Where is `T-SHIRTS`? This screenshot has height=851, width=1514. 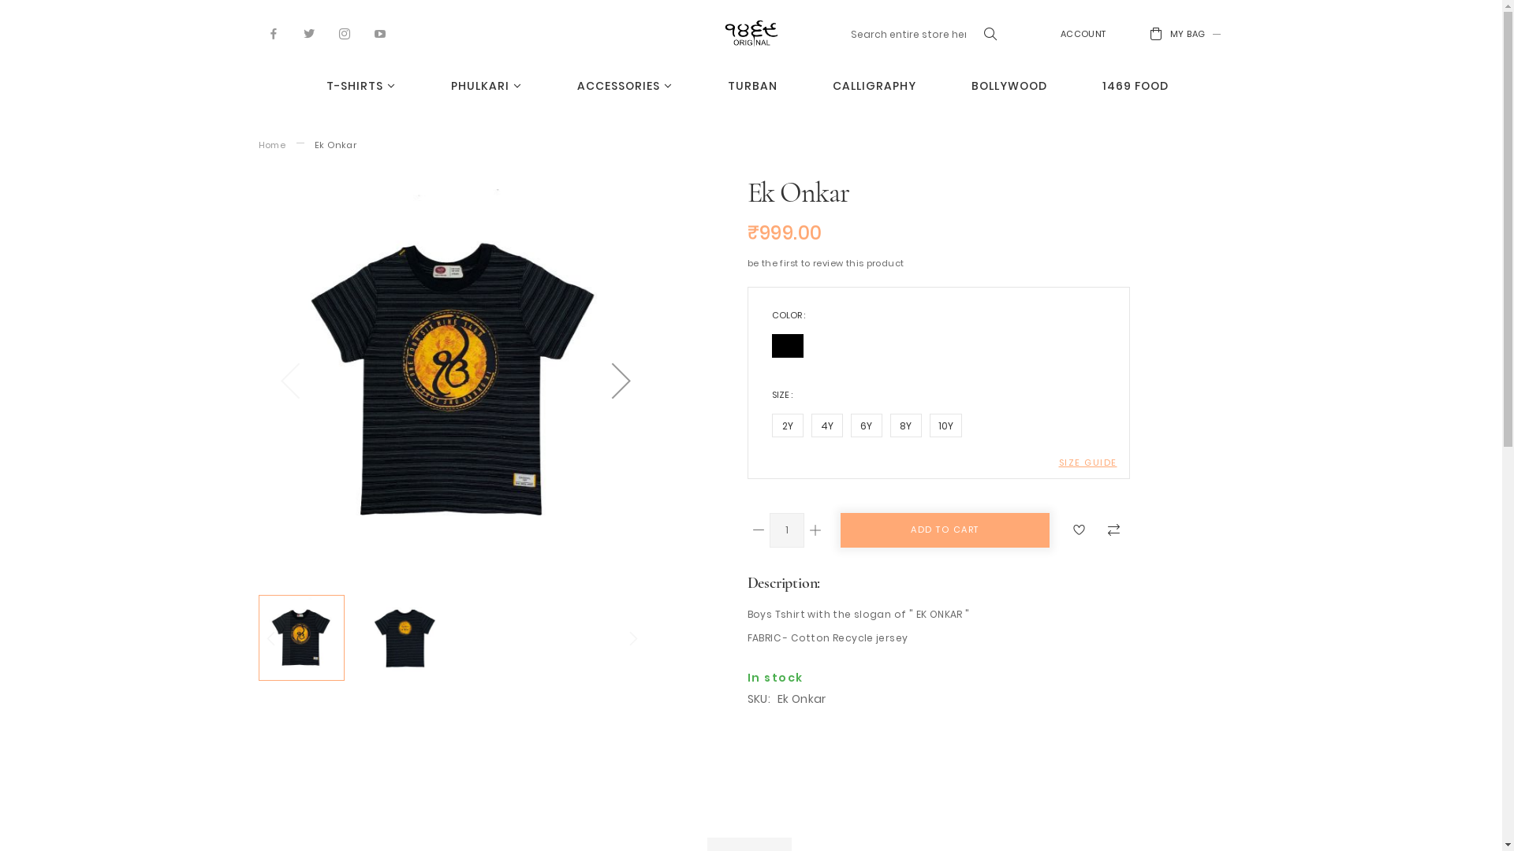
T-SHIRTS is located at coordinates (361, 86).